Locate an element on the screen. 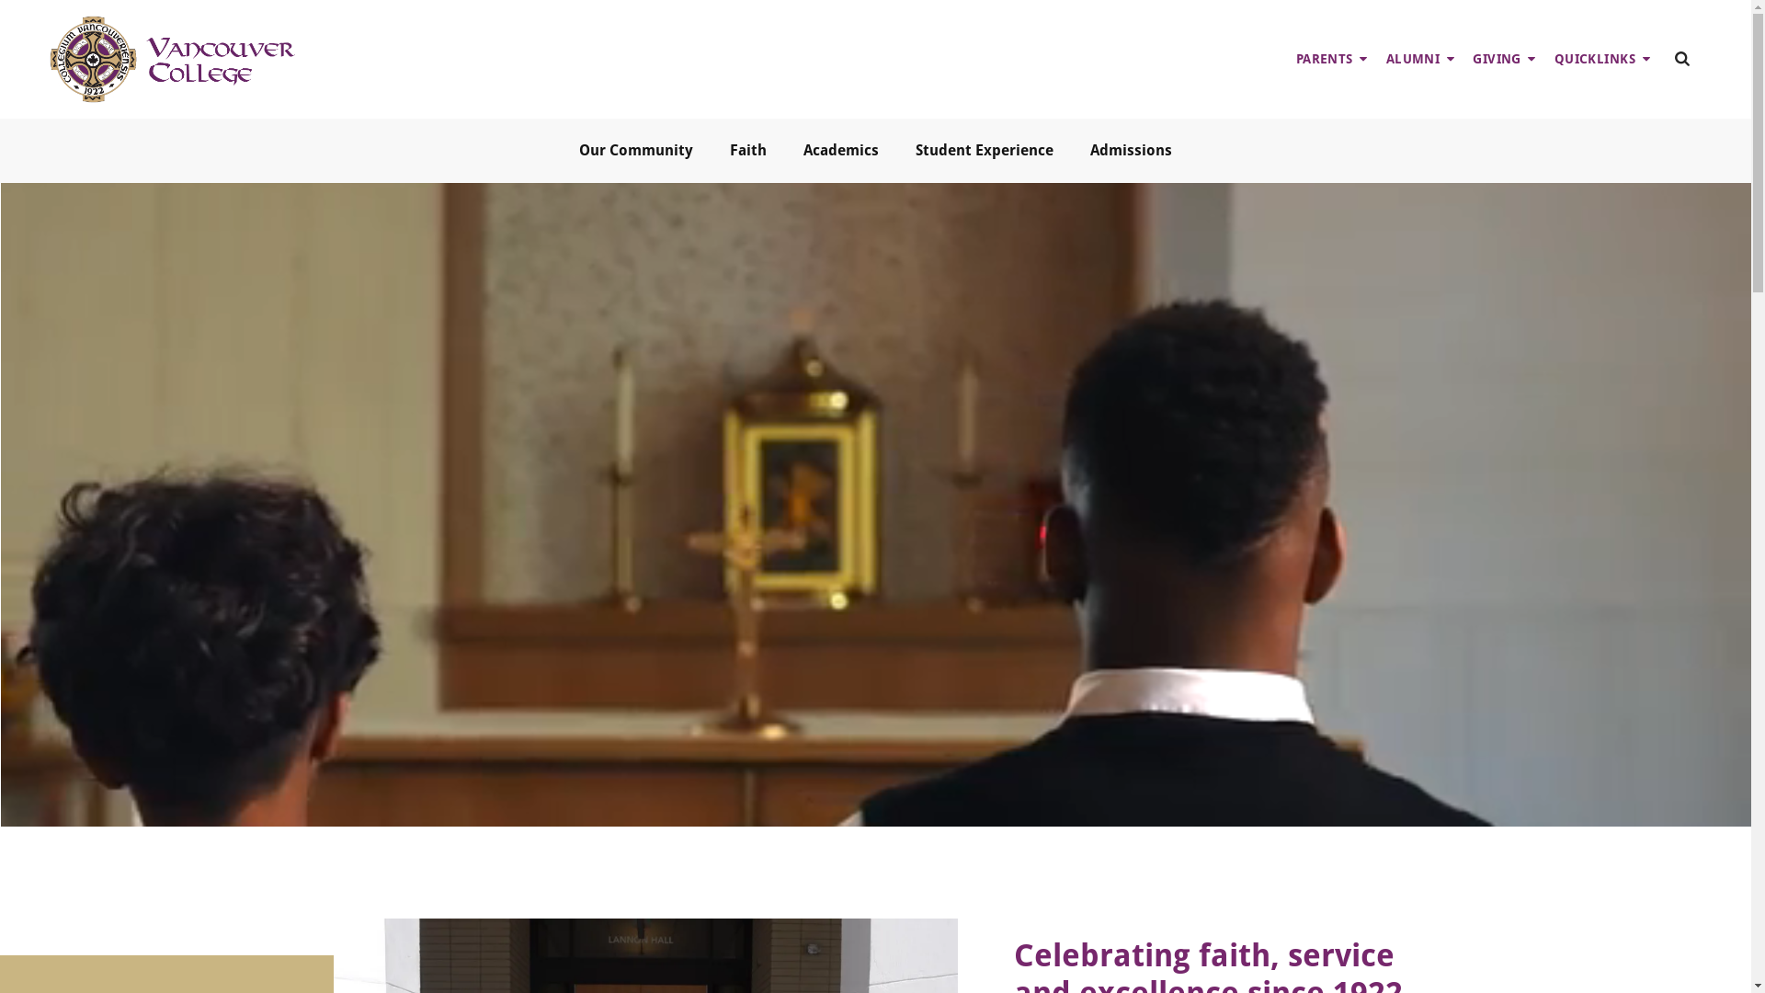 The image size is (1765, 993). QUICKLINKS is located at coordinates (1602, 59).